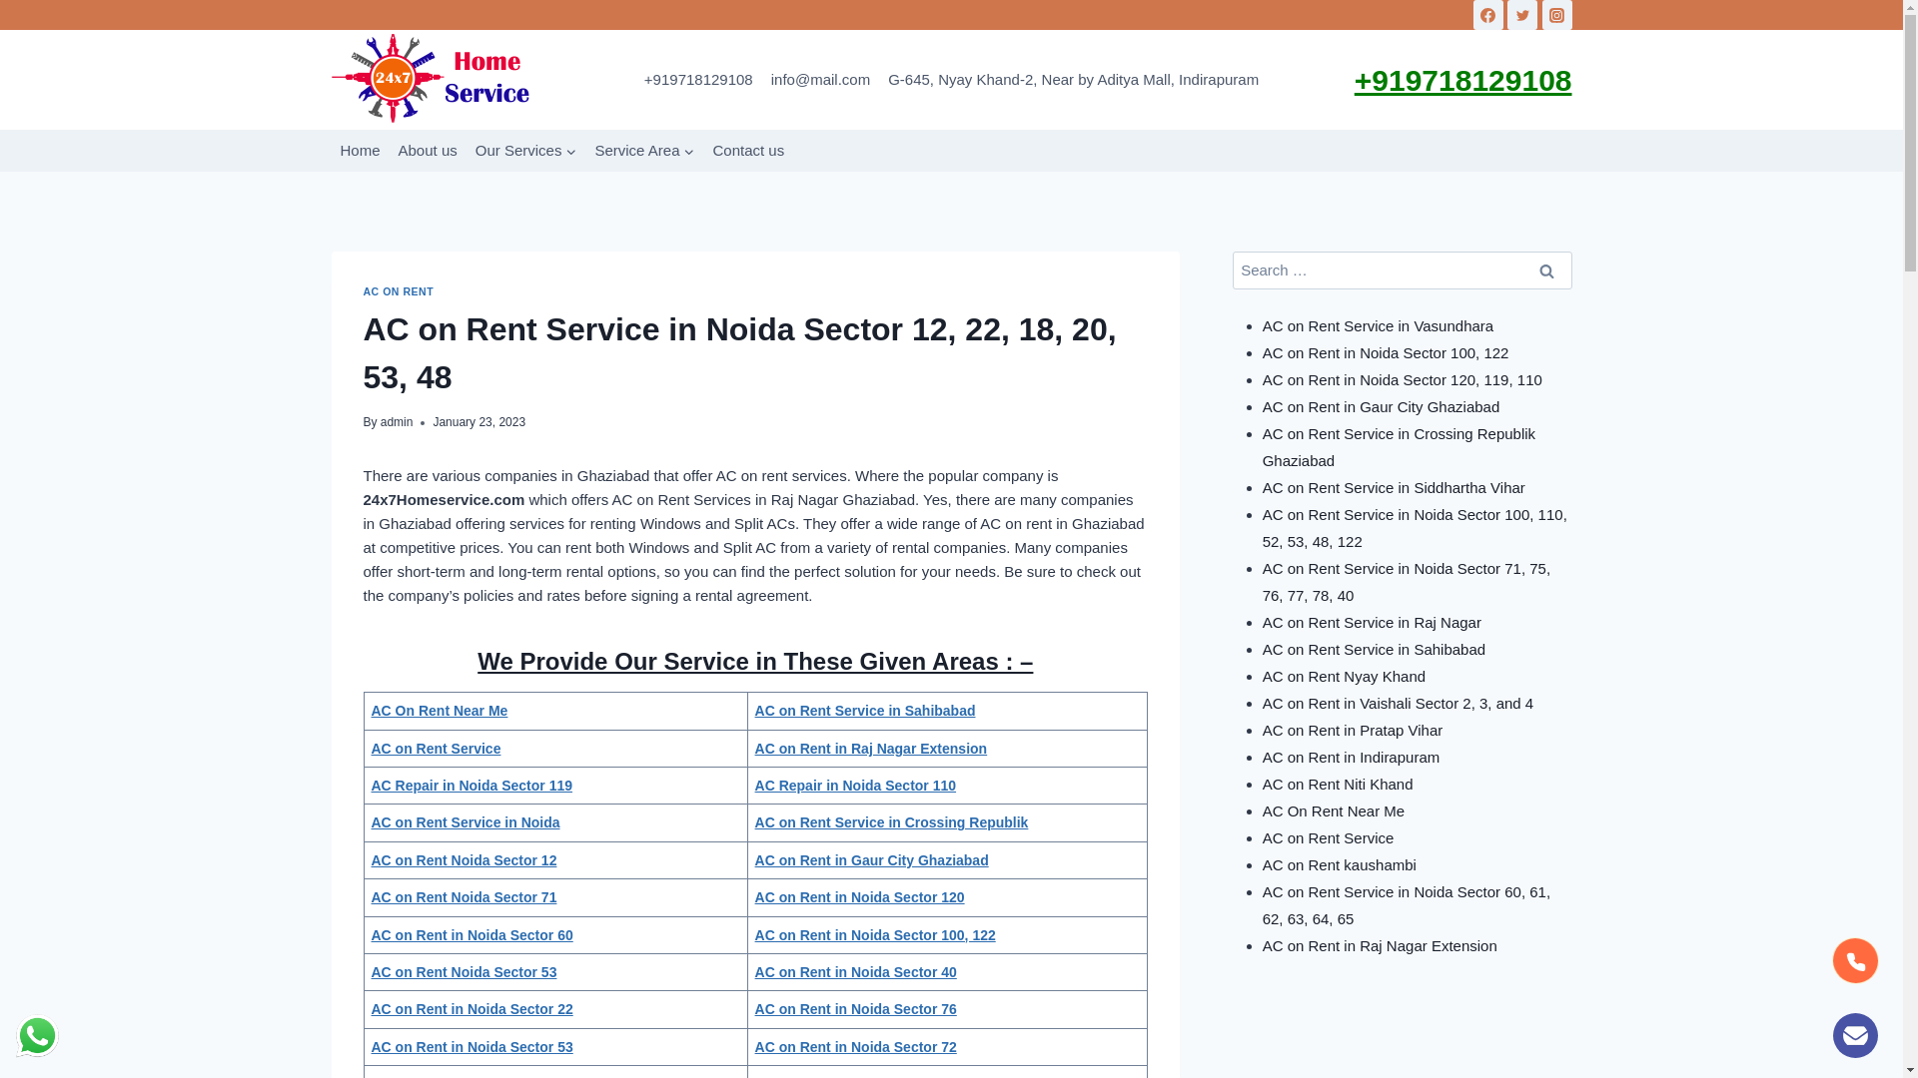 Image resolution: width=1918 pixels, height=1078 pixels. Describe the element at coordinates (1407, 904) in the screenshot. I see `AC on Rent Service in Noida Sector 60, 61, 62, 63, 64, 65` at that location.